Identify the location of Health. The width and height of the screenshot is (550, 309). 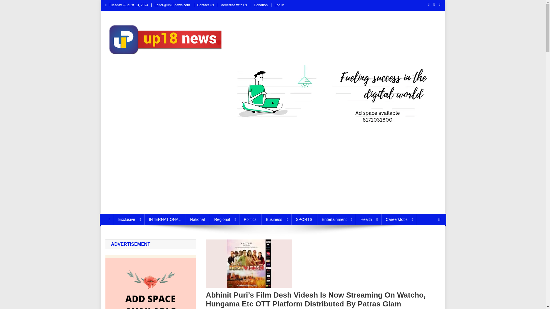
(368, 219).